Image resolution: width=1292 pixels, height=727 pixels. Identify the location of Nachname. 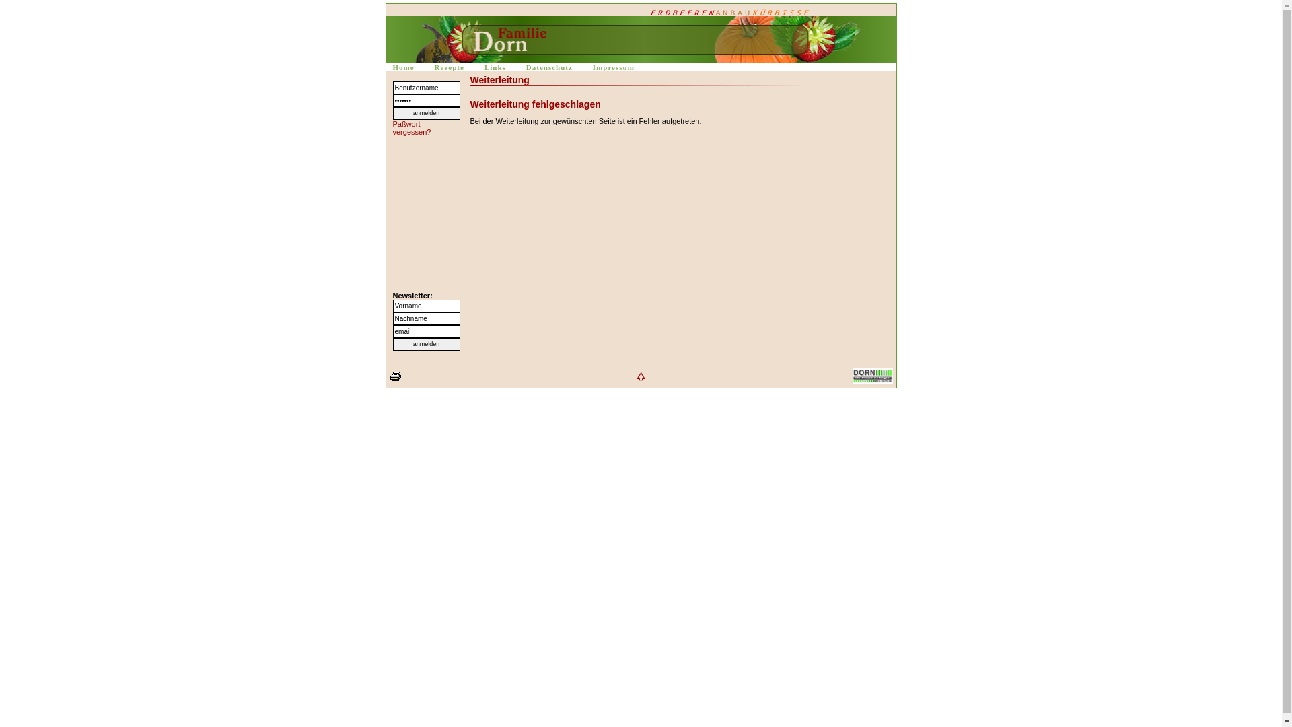
(427, 319).